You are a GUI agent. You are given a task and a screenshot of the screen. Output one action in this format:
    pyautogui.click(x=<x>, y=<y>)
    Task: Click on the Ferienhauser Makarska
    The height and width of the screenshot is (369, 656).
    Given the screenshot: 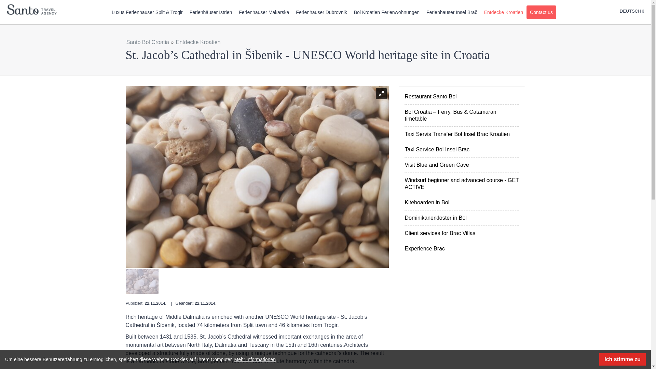 What is the action you would take?
    pyautogui.click(x=264, y=12)
    